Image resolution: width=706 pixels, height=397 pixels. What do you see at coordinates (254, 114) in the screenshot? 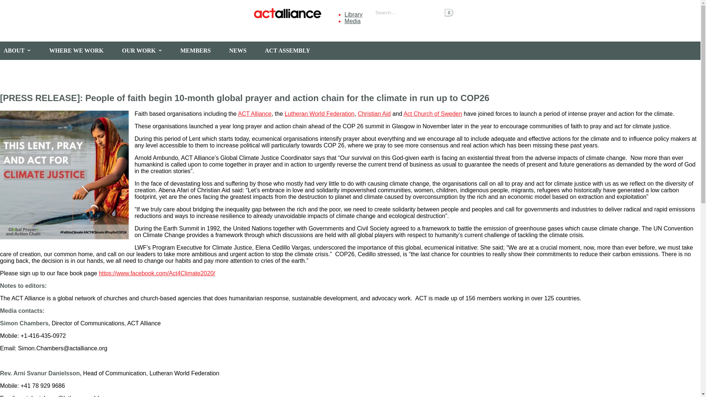
I see `ACT Alliance` at bounding box center [254, 114].